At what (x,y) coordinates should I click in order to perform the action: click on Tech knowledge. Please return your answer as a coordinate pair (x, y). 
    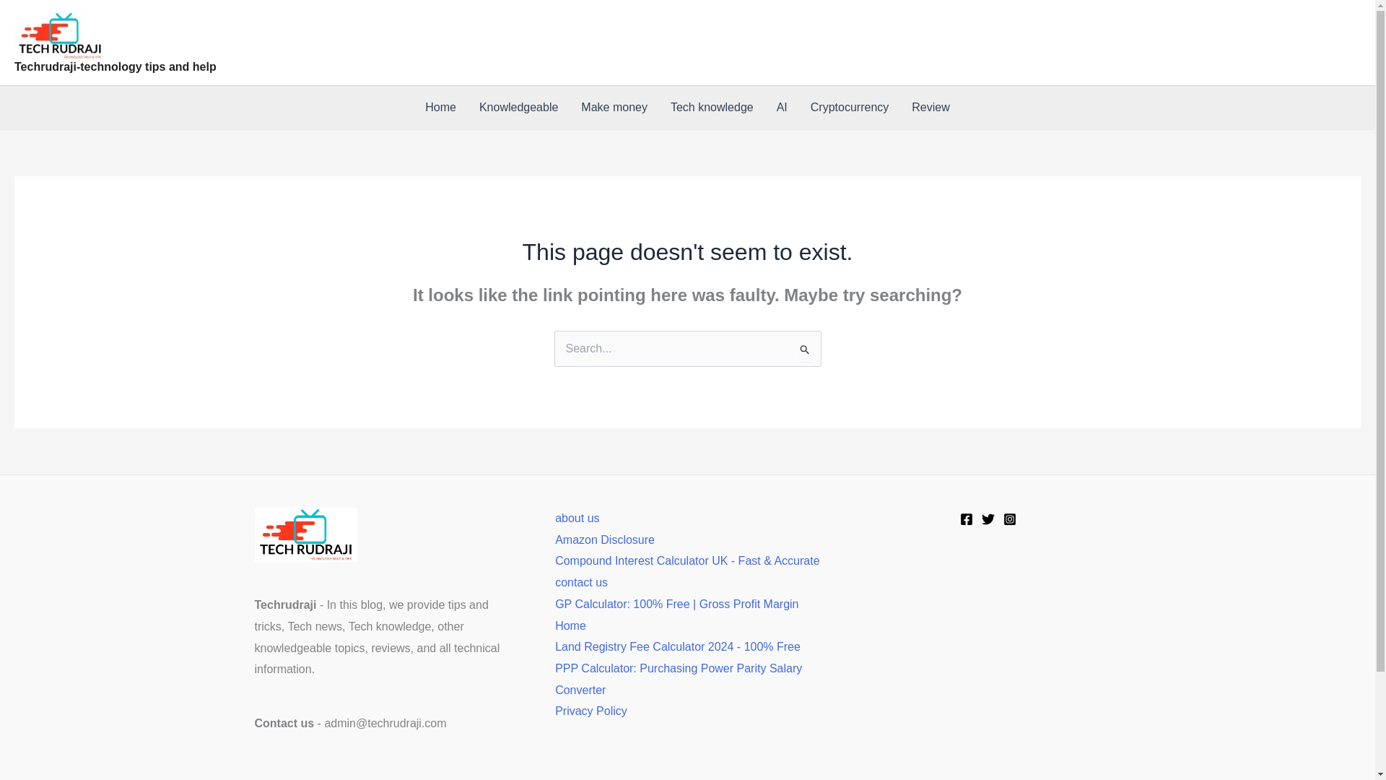
    Looking at the image, I should click on (712, 107).